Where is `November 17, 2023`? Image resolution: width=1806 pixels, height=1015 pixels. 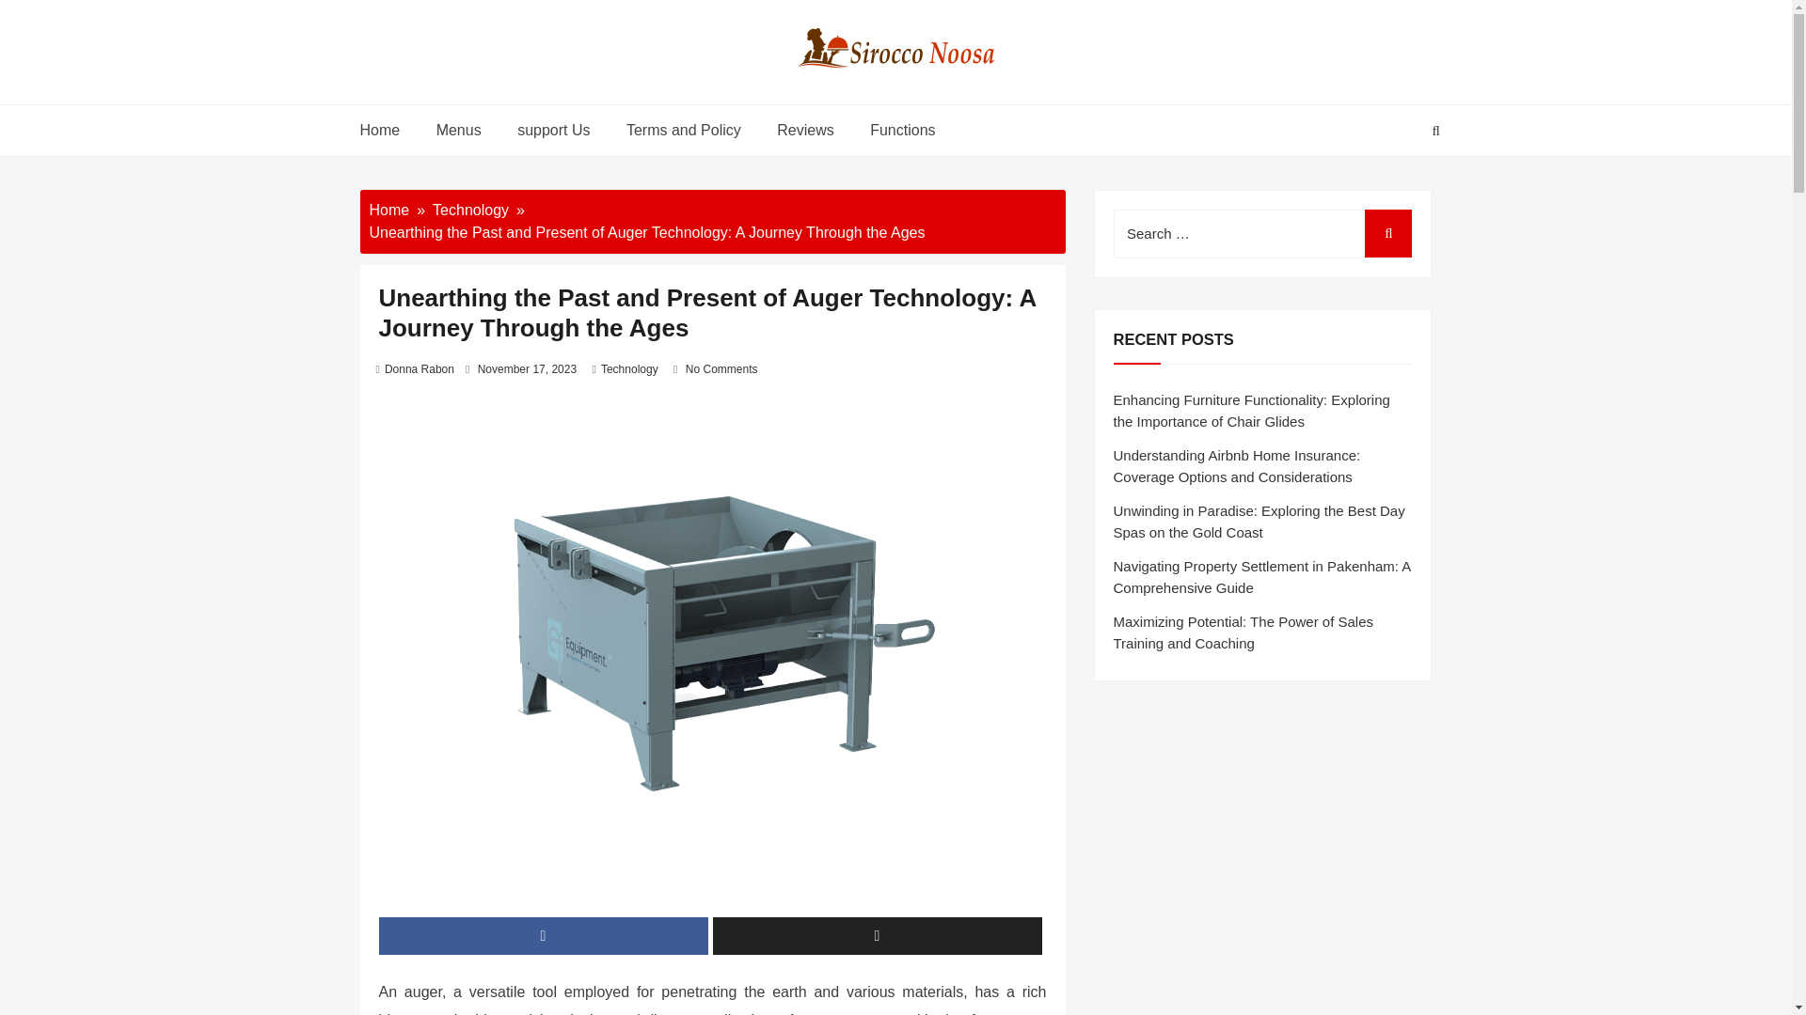
November 17, 2023 is located at coordinates (527, 368).